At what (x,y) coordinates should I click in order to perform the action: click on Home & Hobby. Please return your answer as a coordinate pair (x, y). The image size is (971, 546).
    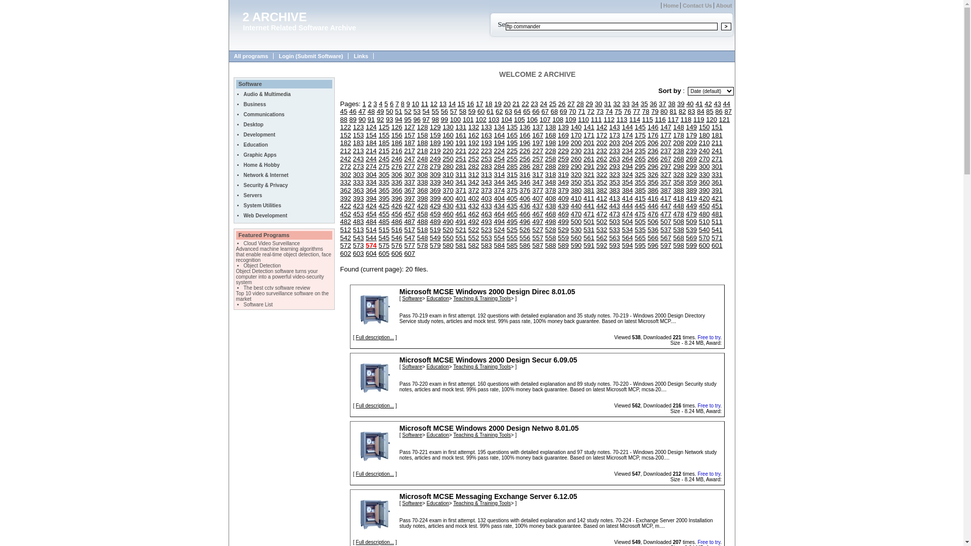
    Looking at the image, I should click on (262, 165).